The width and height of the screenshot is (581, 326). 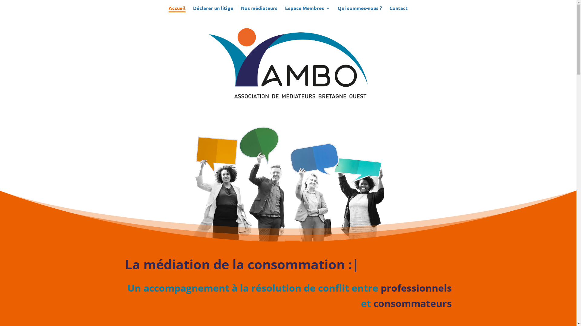 What do you see at coordinates (360, 11) in the screenshot?
I see `Qui sommes-nous ?` at bounding box center [360, 11].